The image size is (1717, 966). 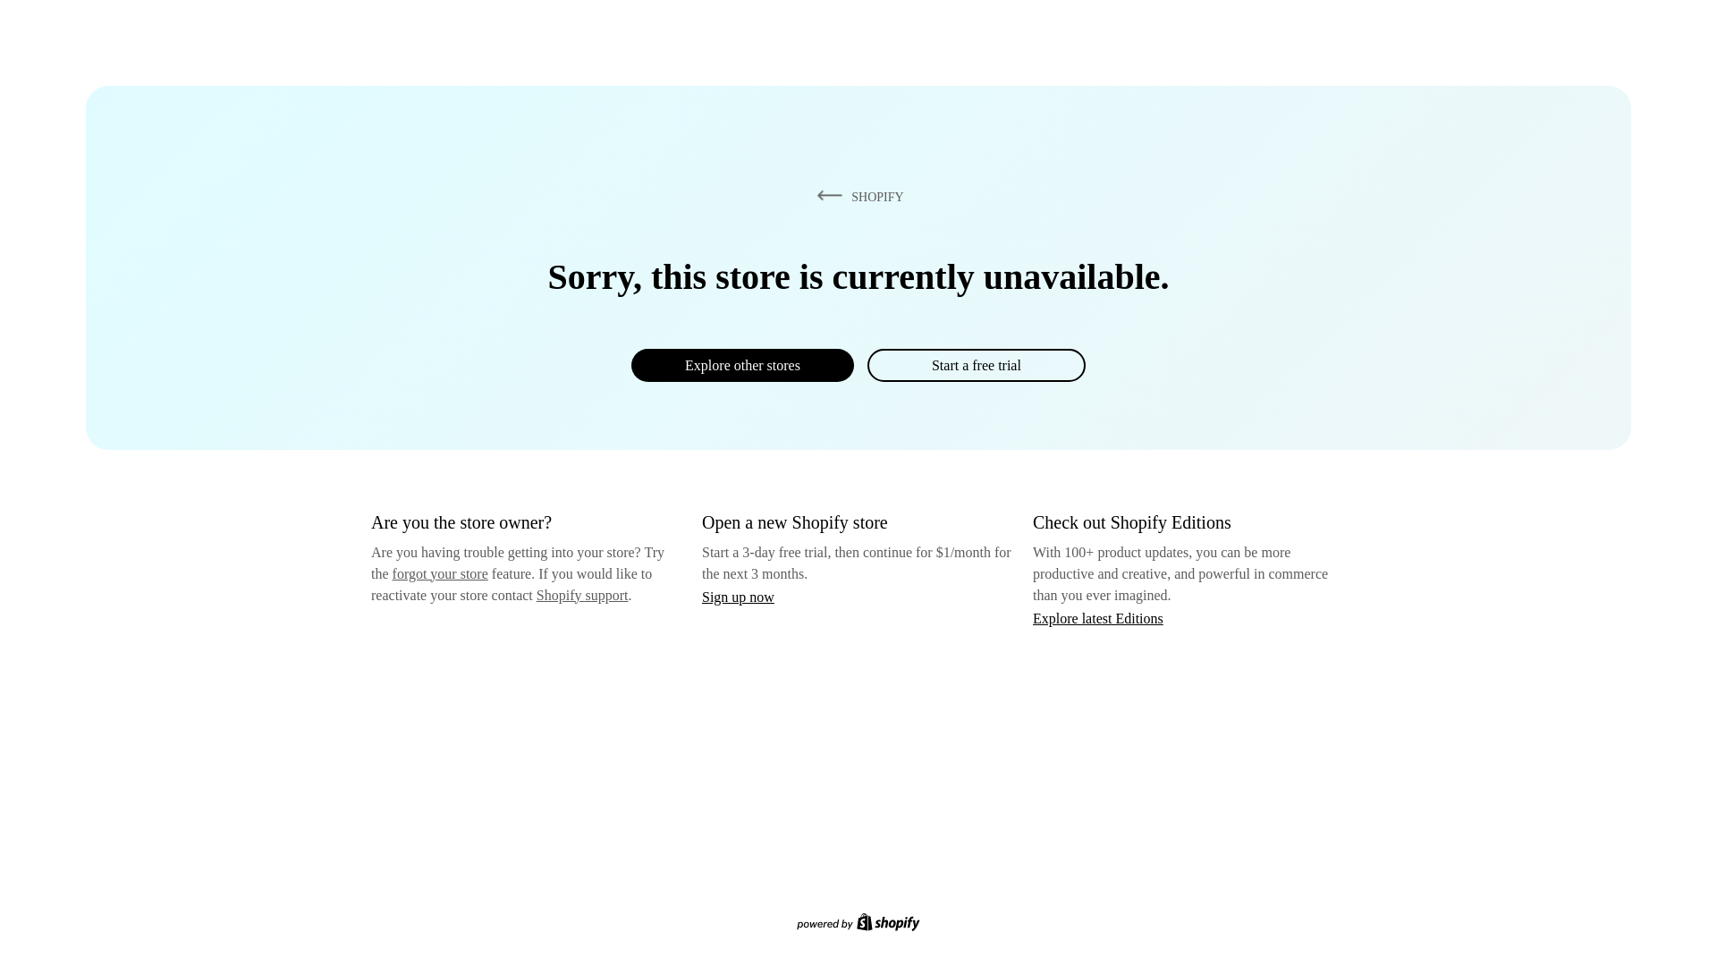 I want to click on Sign up now, so click(x=738, y=597).